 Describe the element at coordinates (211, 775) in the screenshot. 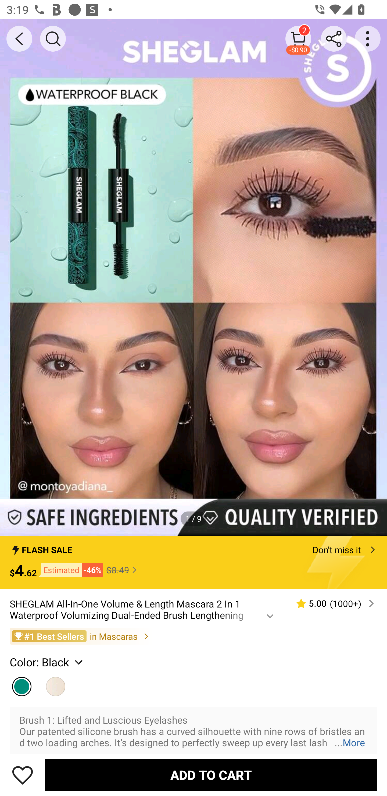

I see `ADD TO CART` at that location.